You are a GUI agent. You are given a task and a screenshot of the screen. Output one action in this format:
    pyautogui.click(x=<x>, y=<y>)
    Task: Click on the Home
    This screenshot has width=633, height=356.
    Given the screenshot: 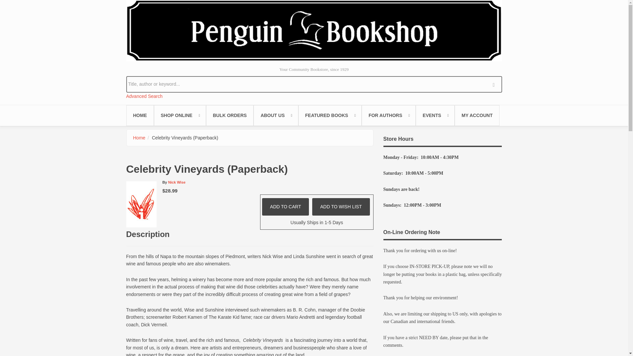 What is the action you would take?
    pyautogui.click(x=314, y=30)
    